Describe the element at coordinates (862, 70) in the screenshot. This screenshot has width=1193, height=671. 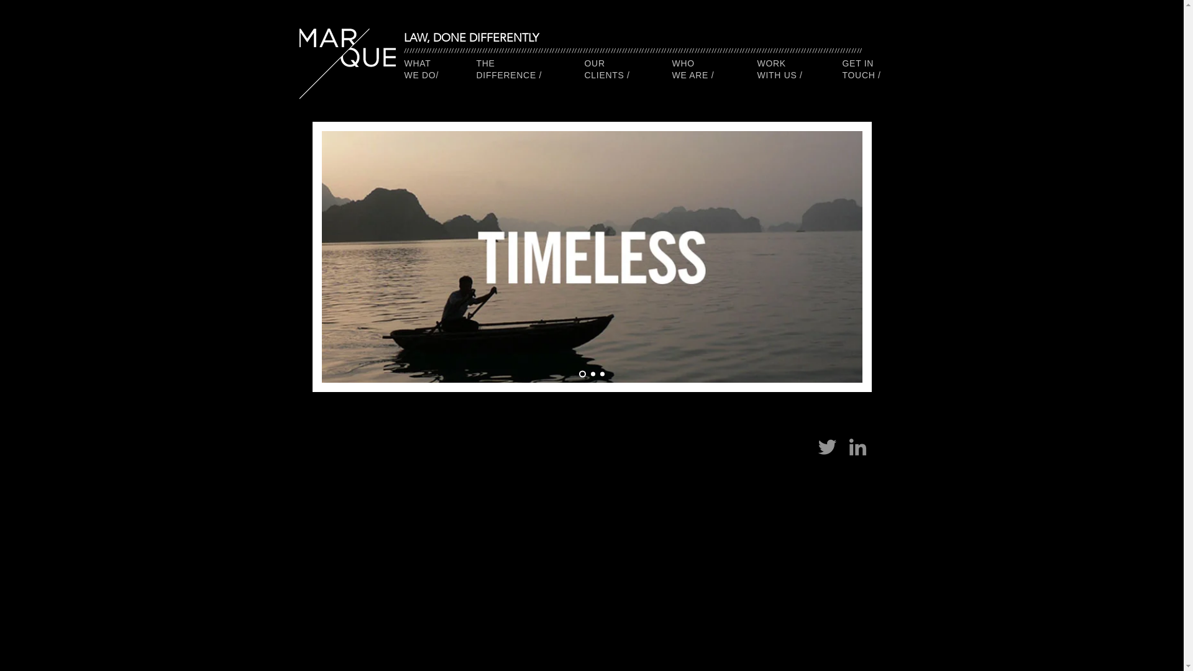
I see `GET IN
TOUCH /` at that location.